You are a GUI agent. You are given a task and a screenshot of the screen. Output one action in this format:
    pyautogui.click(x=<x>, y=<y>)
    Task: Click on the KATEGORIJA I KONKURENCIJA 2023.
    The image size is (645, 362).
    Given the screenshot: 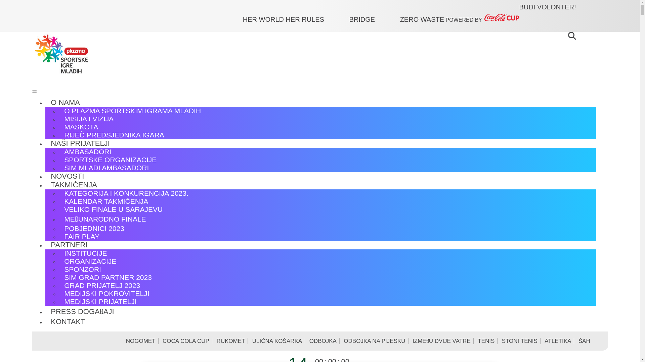 What is the action you would take?
    pyautogui.click(x=126, y=193)
    